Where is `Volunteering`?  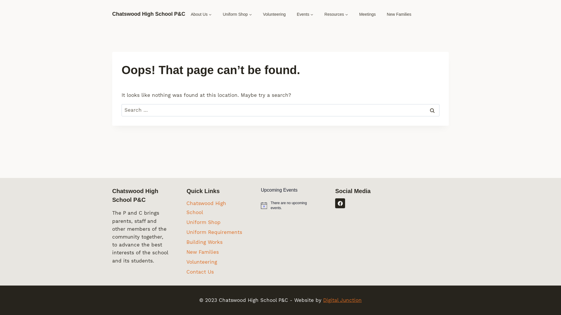 Volunteering is located at coordinates (274, 14).